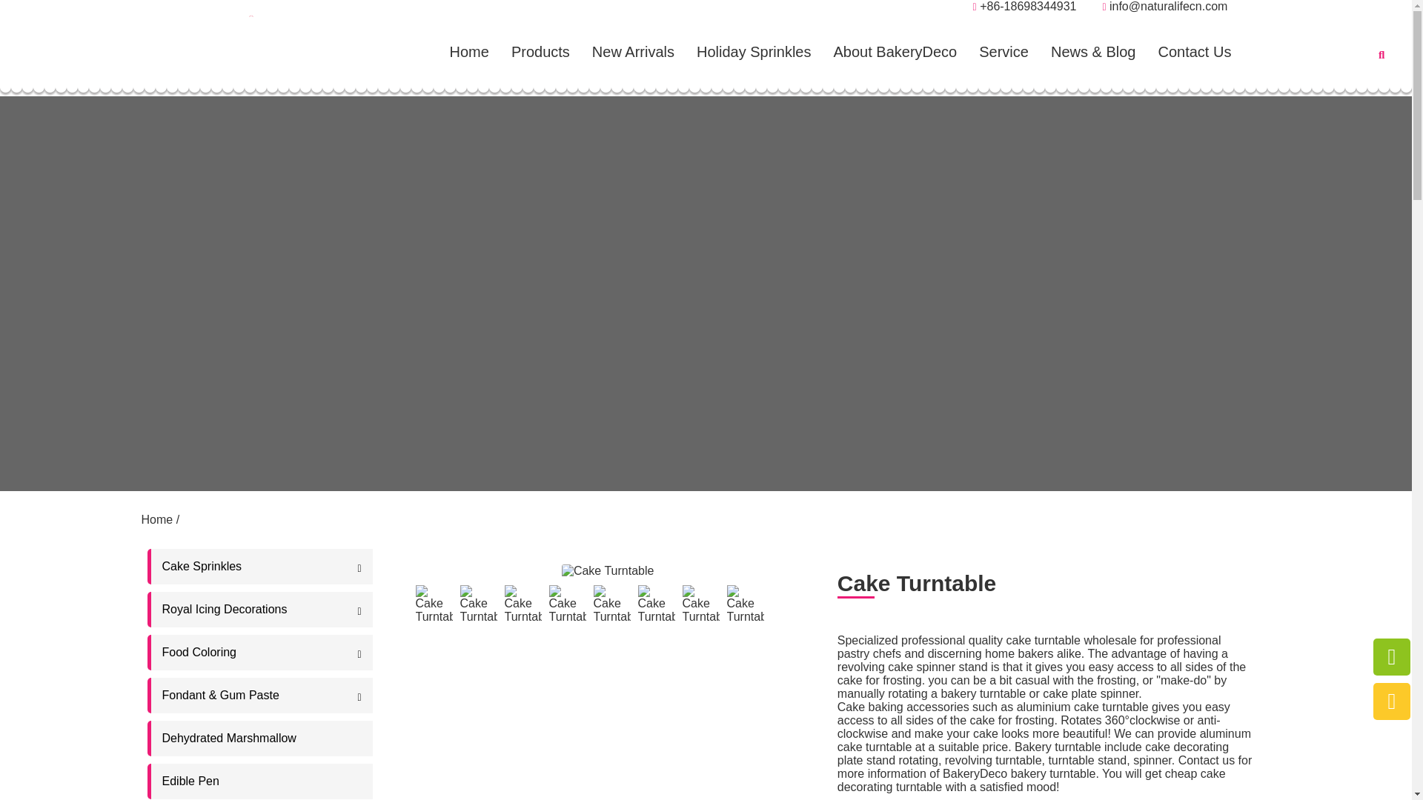  Describe the element at coordinates (633, 50) in the screenshot. I see `New Arrivals` at that location.